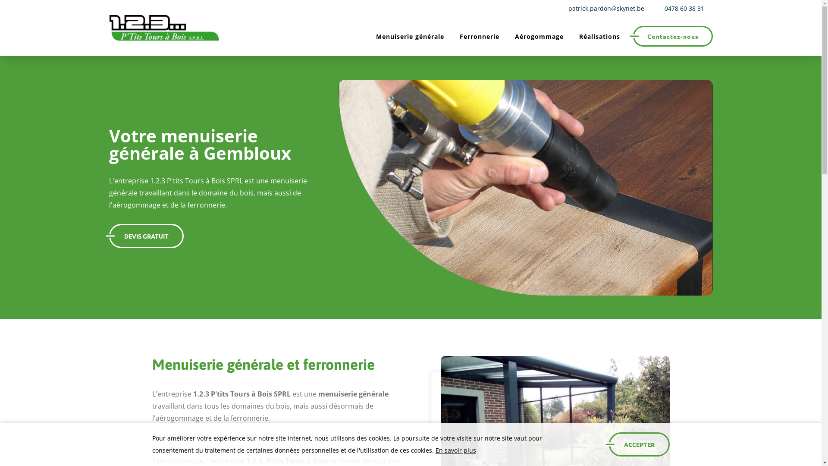  Describe the element at coordinates (605, 9) in the screenshot. I see `patrick.pardon@skynet.be` at that location.